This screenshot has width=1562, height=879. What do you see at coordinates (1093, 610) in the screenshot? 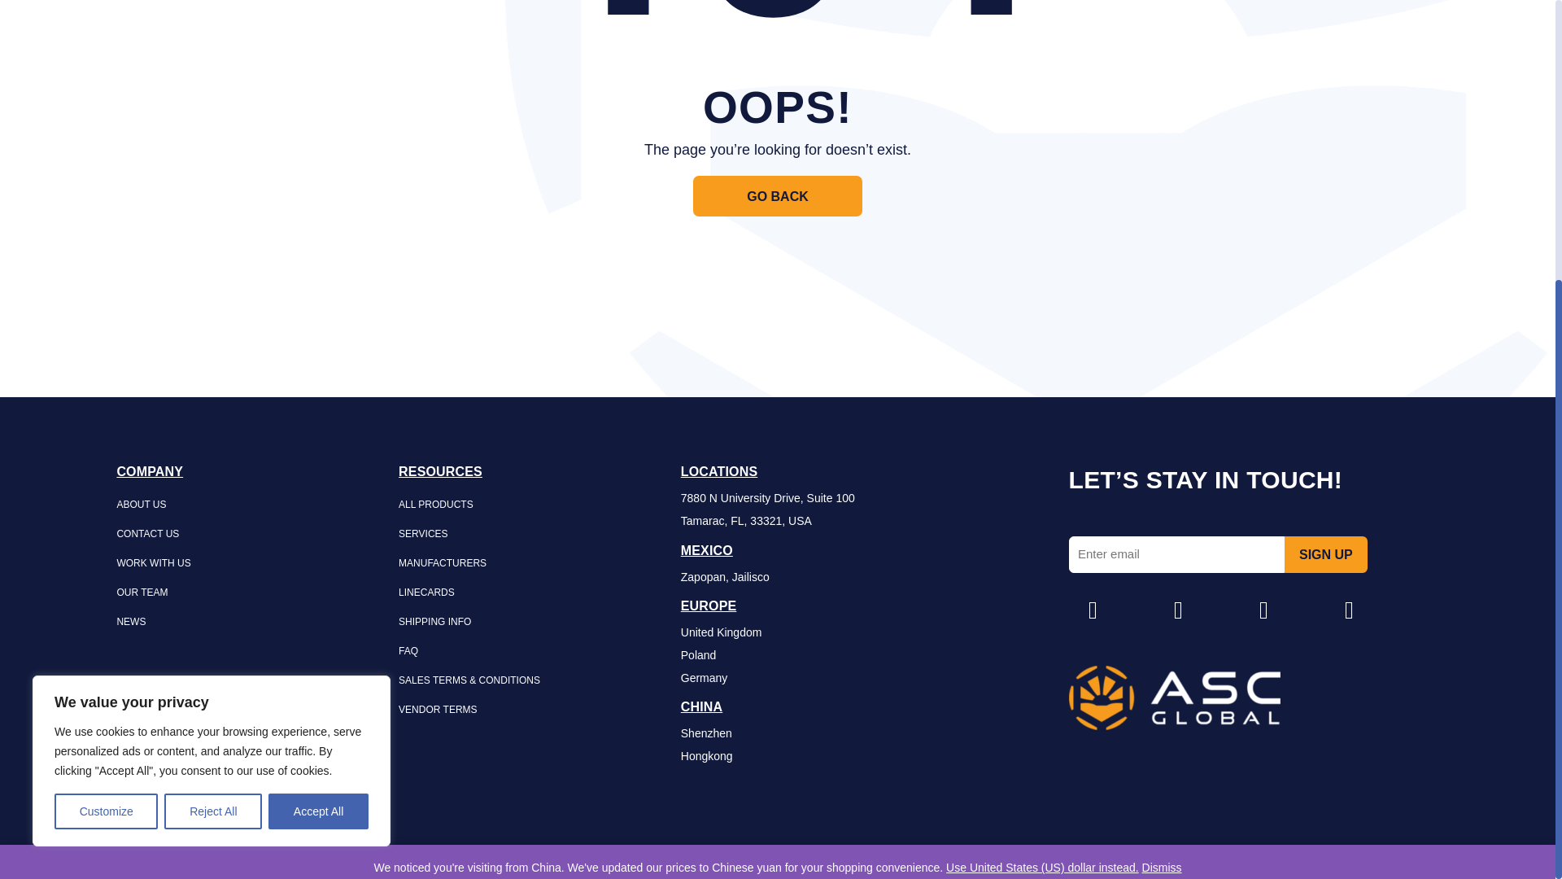
I see `Follow on Instagram` at bounding box center [1093, 610].